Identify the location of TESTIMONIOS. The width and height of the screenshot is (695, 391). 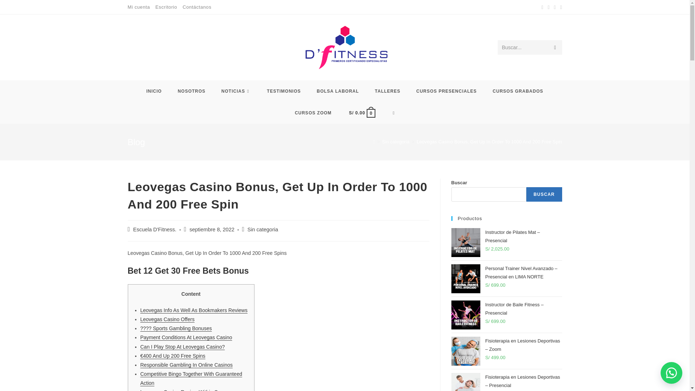
(283, 91).